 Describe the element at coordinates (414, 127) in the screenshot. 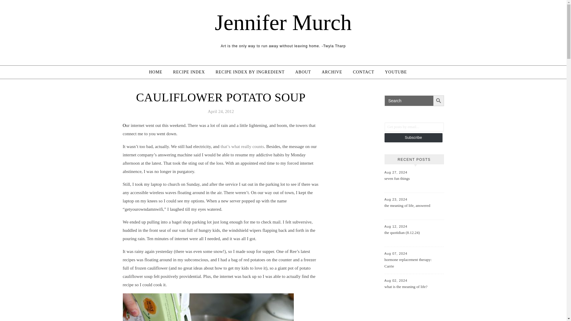

I see `Please fill in this field.` at that location.